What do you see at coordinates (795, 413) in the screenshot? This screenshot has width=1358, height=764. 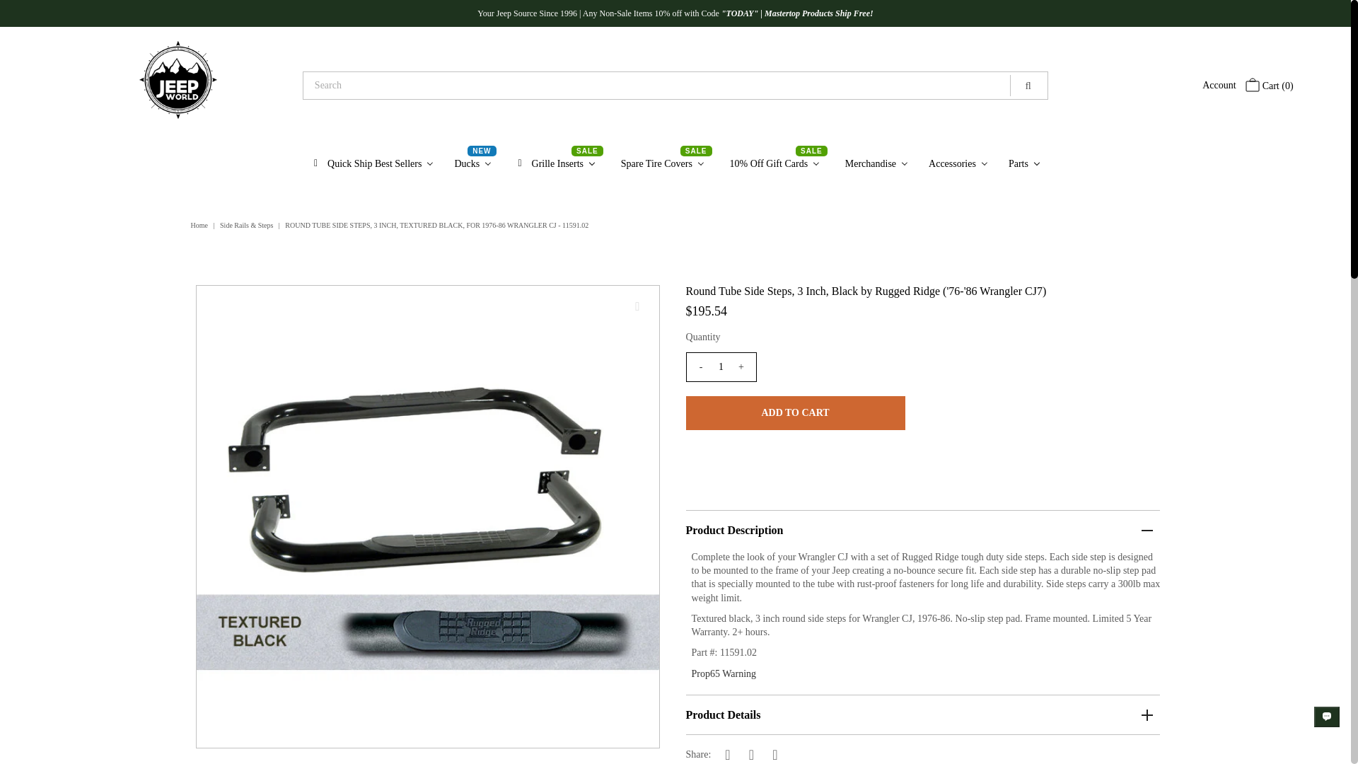 I see `Add to Cart` at bounding box center [795, 413].